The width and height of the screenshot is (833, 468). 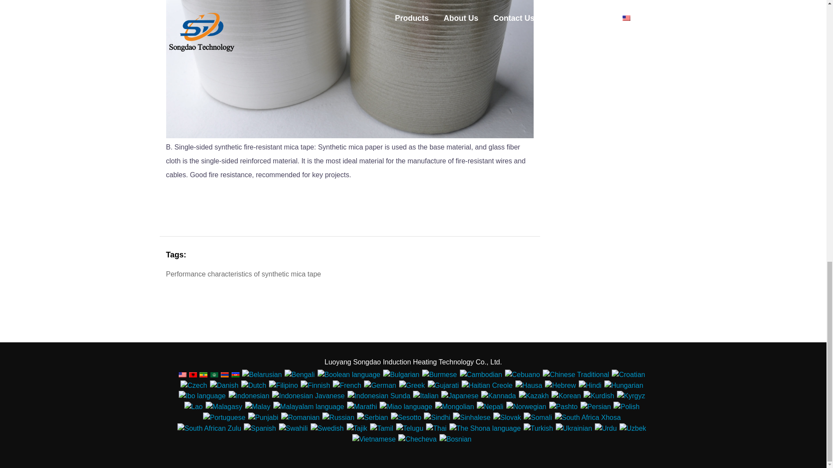 I want to click on Bulgarian, so click(x=401, y=374).